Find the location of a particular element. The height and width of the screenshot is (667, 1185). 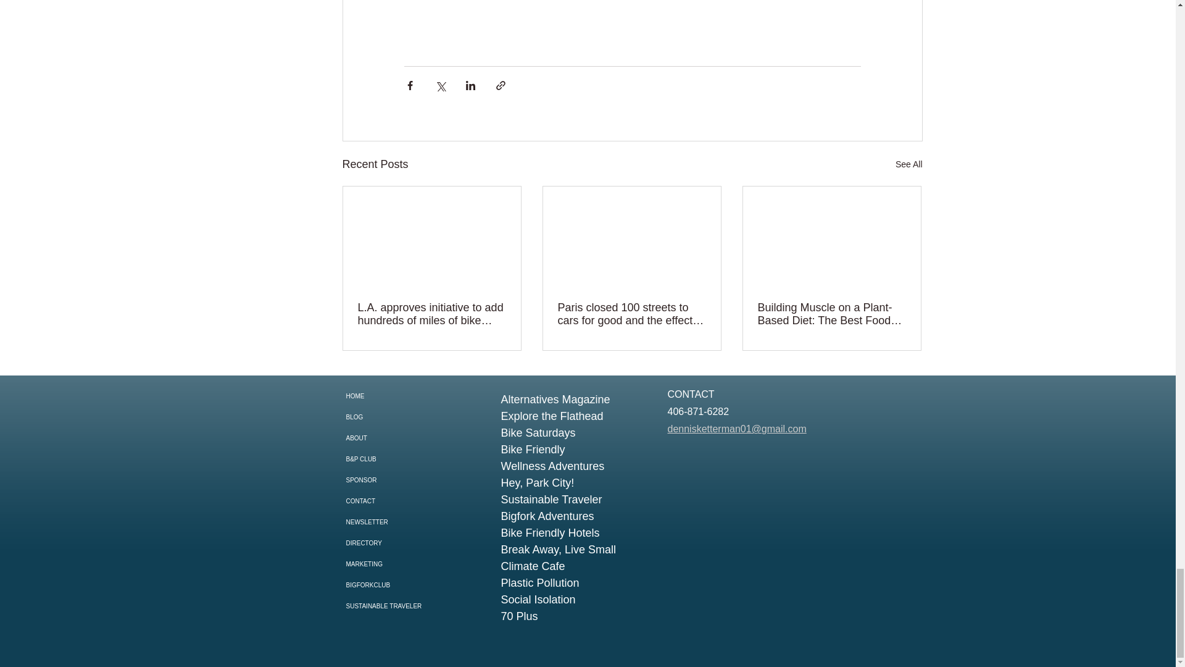

See All is located at coordinates (909, 164).